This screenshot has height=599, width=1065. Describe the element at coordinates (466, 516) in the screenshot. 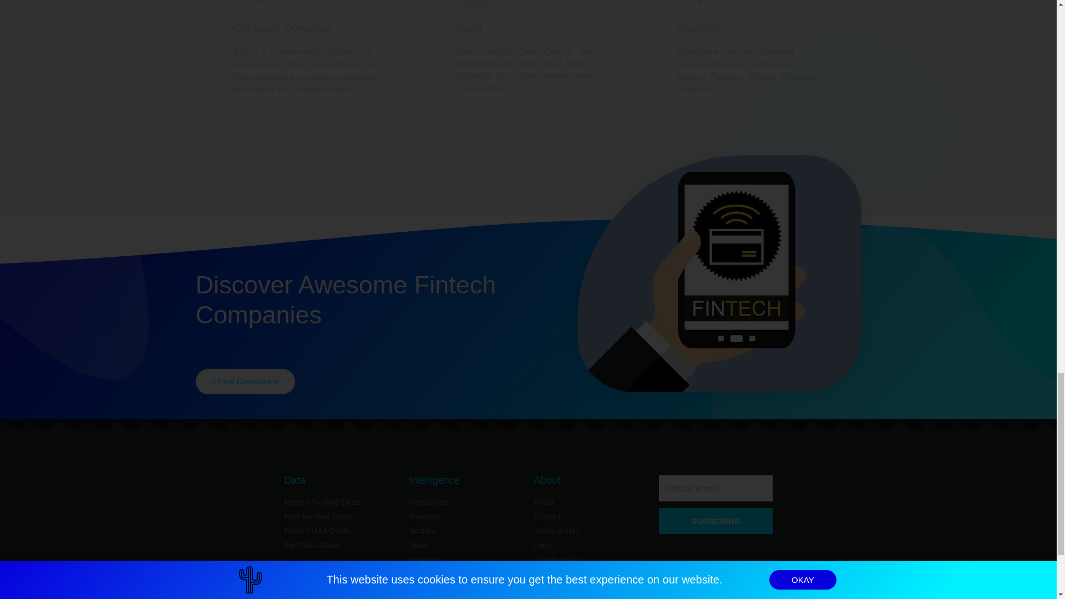

I see `Investors` at that location.